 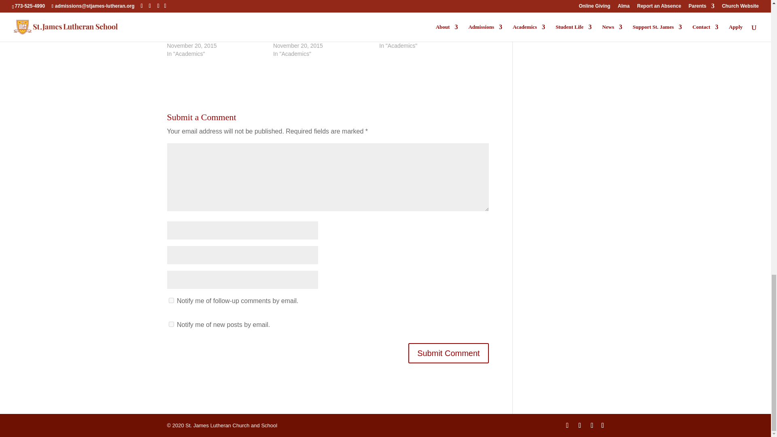 What do you see at coordinates (425, 29) in the screenshot?
I see `Olympic Project Week in Elementary` at bounding box center [425, 29].